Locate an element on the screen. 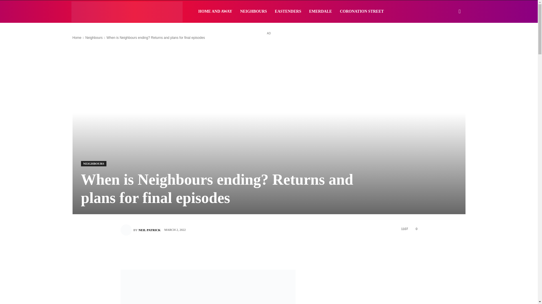  NEIL PATRICK is located at coordinates (150, 230).